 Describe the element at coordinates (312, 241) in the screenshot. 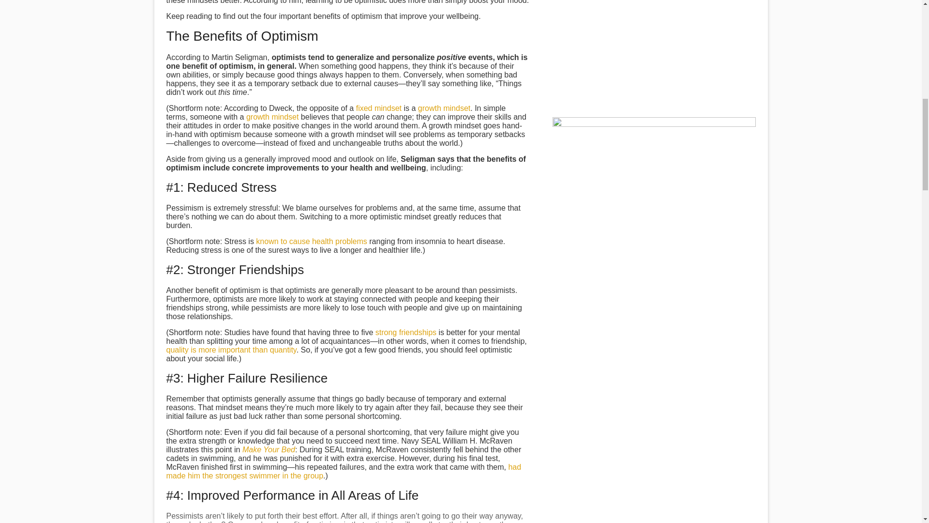

I see `known to cause health problems` at that location.